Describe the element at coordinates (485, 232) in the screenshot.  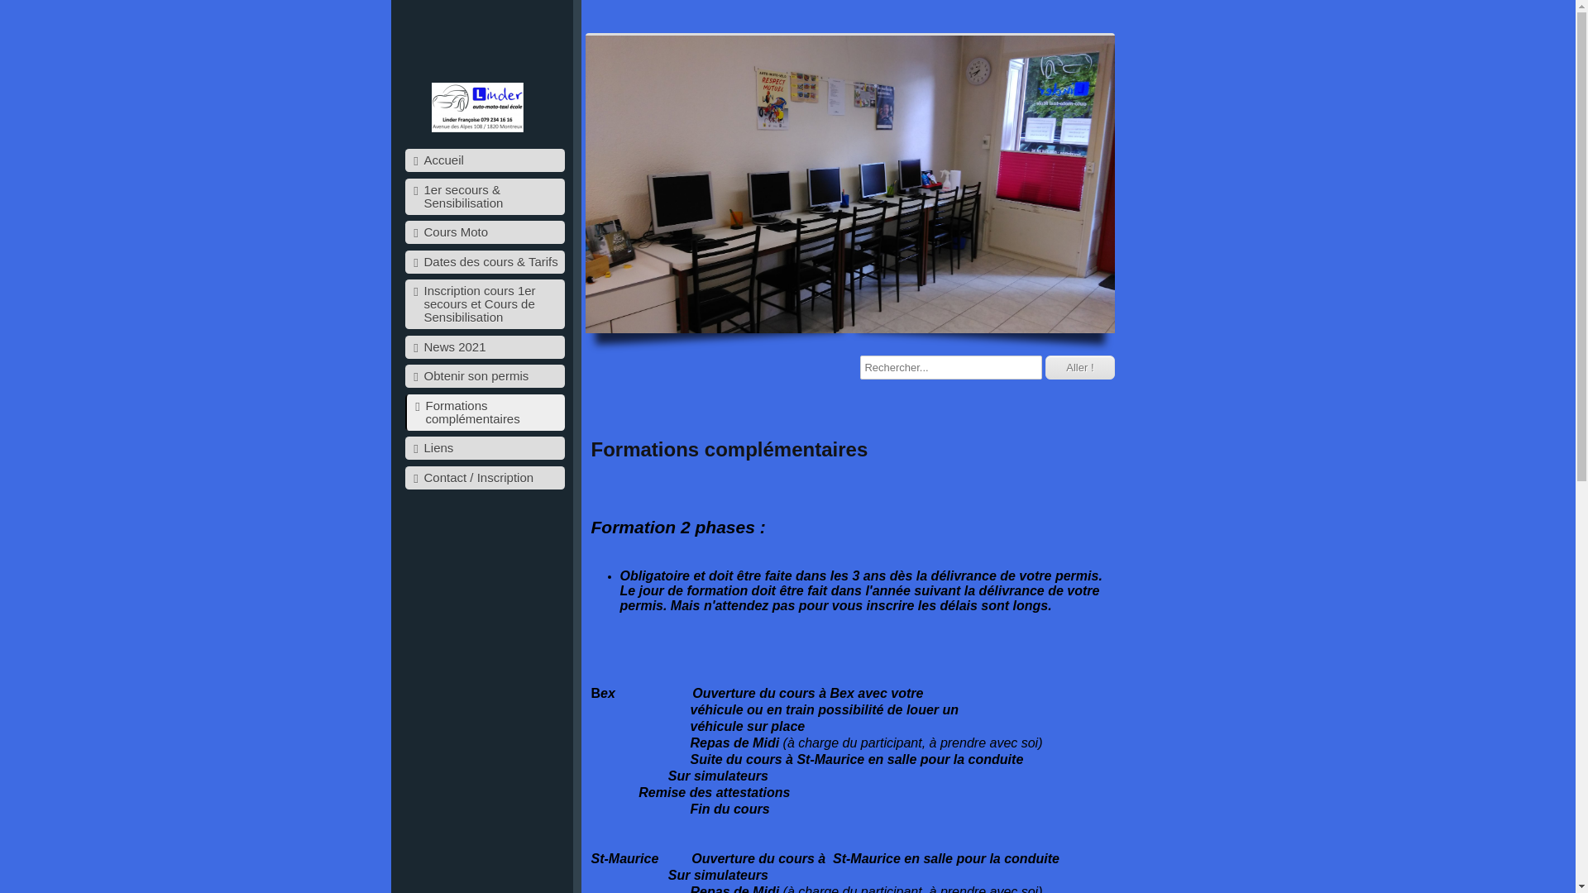
I see `Cours Moto` at that location.